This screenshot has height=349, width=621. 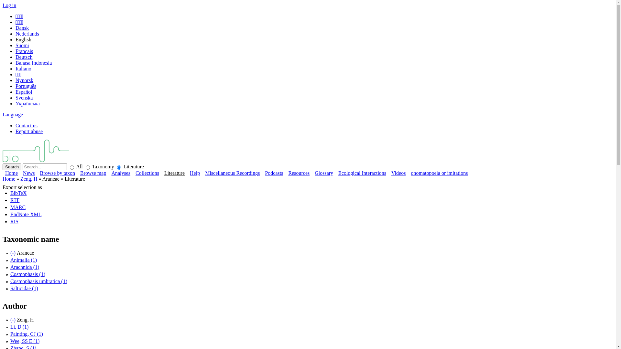 I want to click on RIS, so click(x=14, y=222).